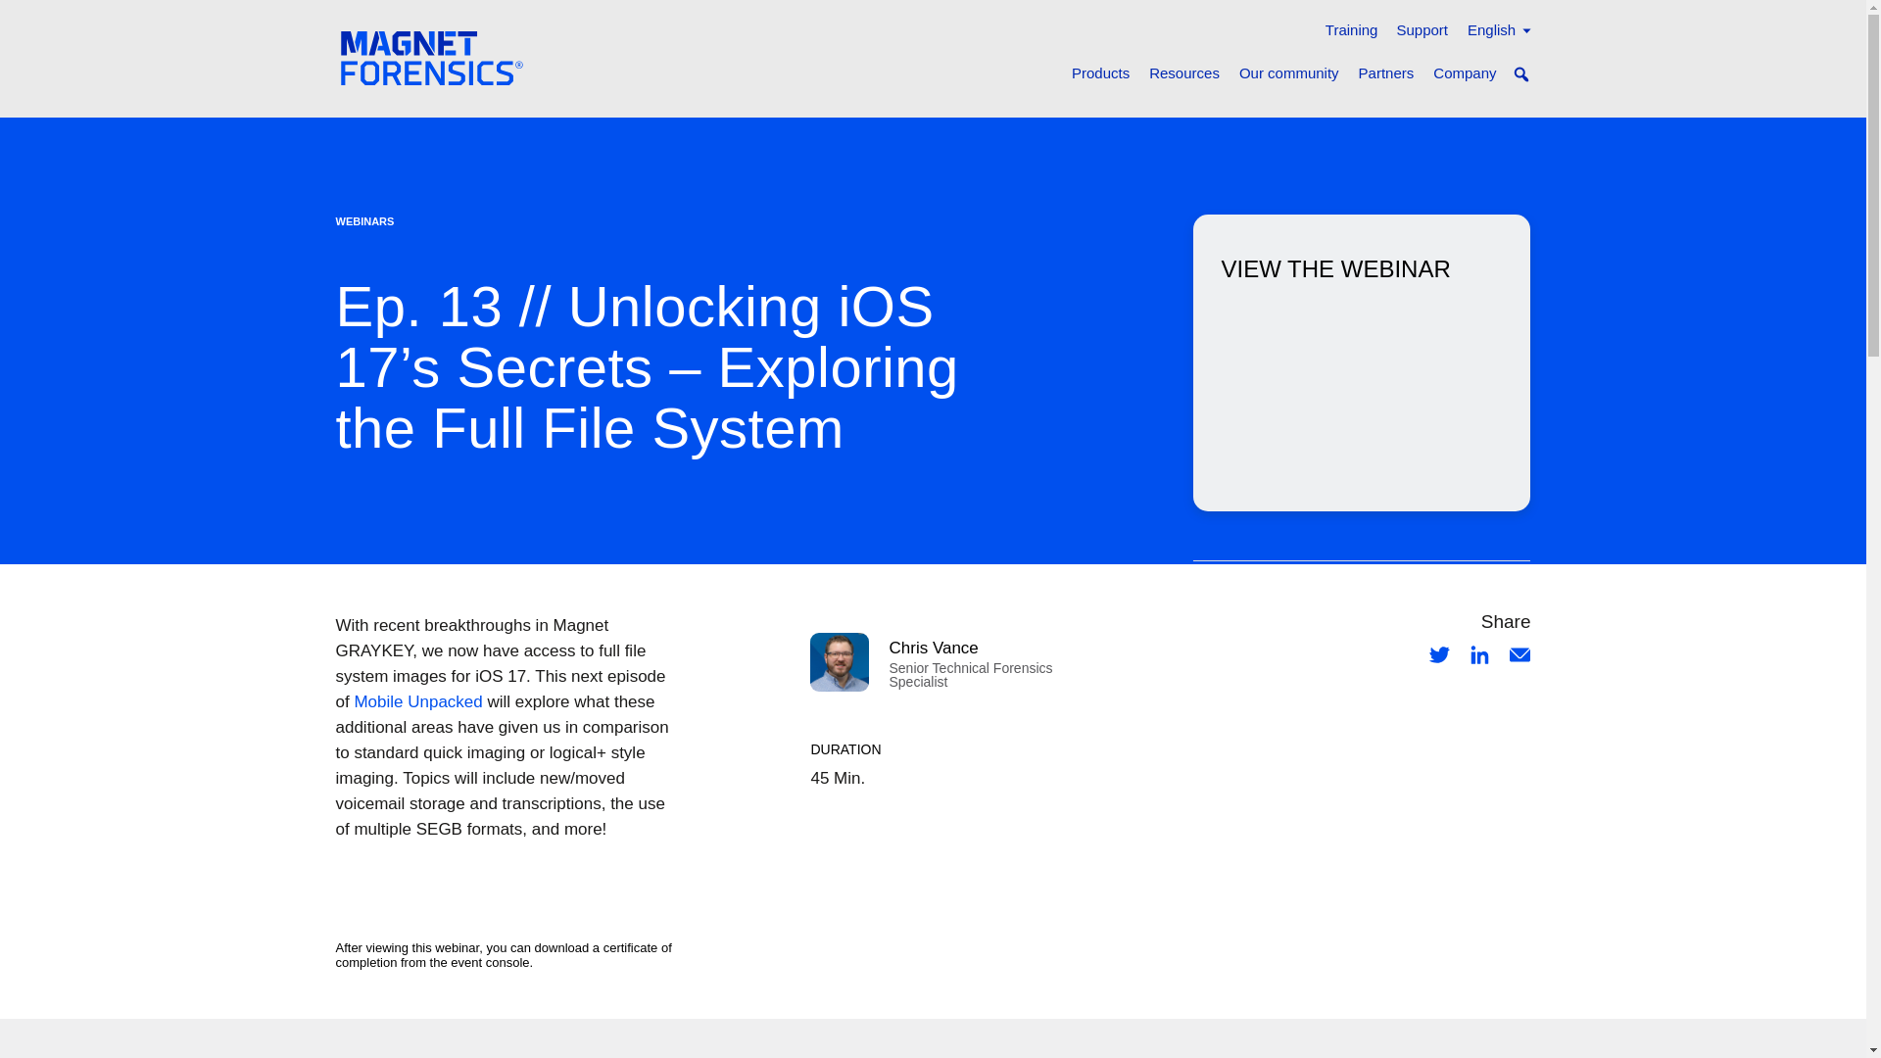  What do you see at coordinates (1498, 30) in the screenshot?
I see `English` at bounding box center [1498, 30].